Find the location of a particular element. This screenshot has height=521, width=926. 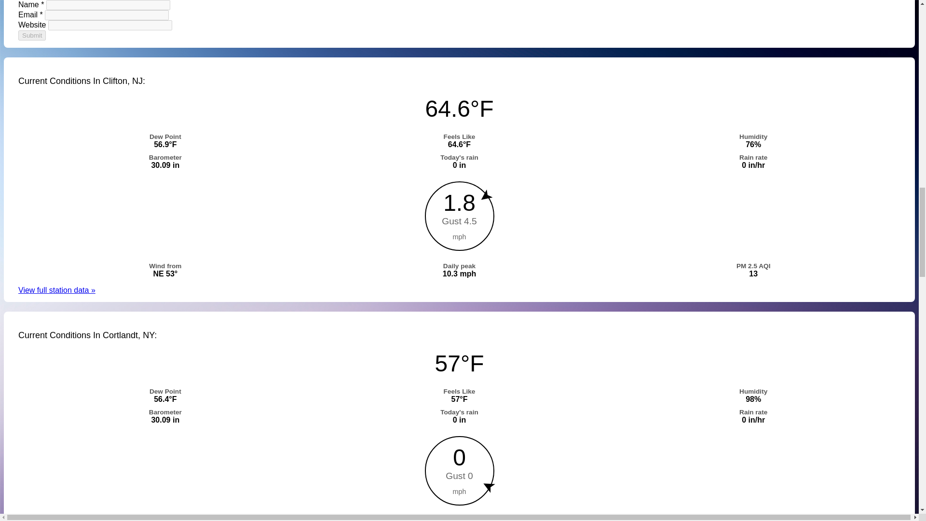

Submit is located at coordinates (32, 35).